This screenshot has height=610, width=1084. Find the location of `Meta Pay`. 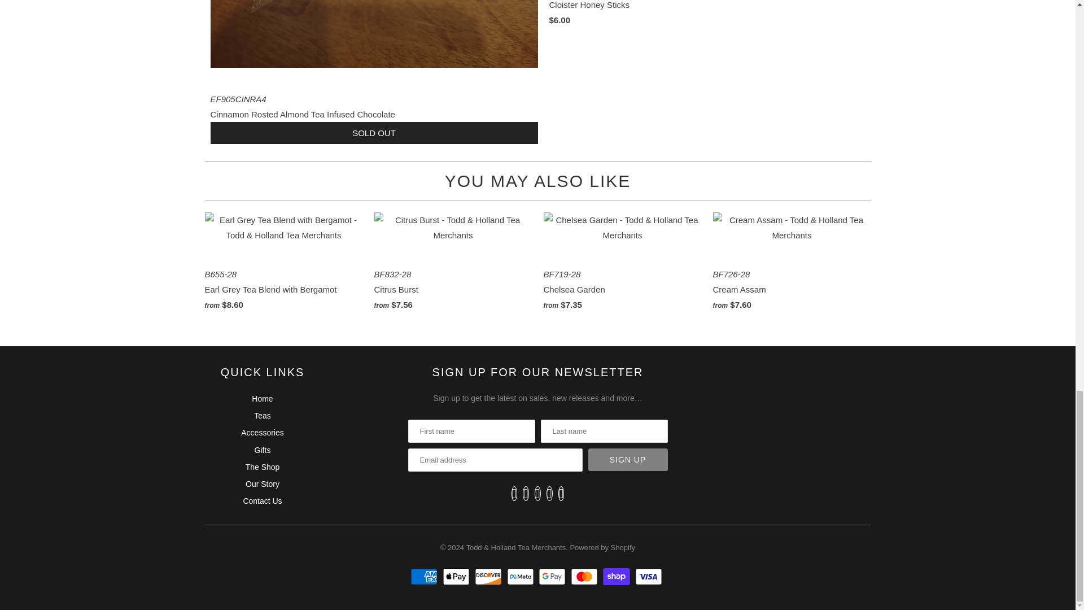

Meta Pay is located at coordinates (522, 576).